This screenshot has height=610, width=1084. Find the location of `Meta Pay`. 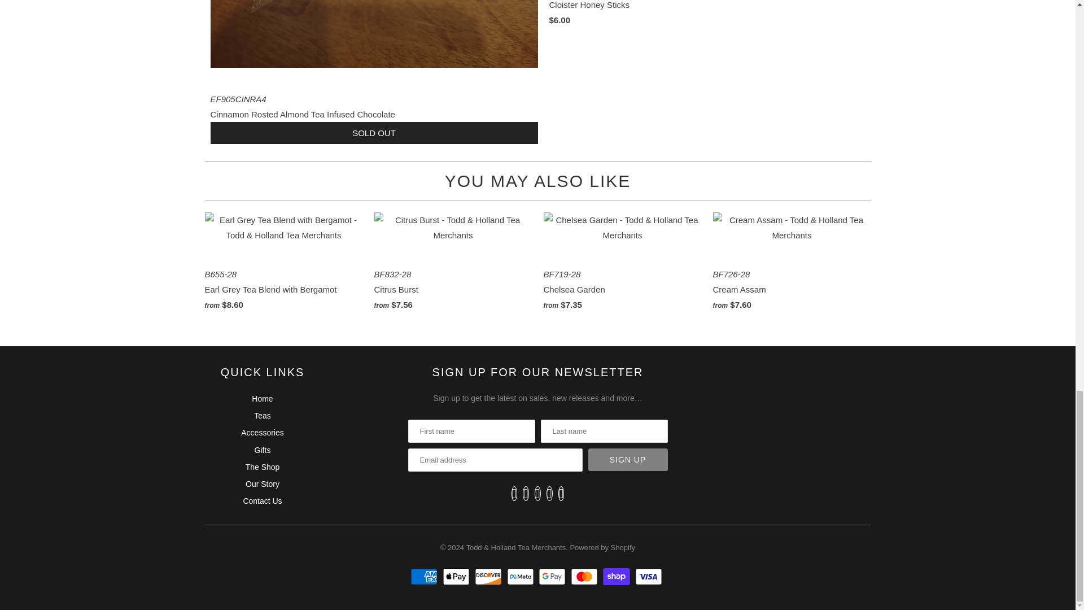

Meta Pay is located at coordinates (522, 576).